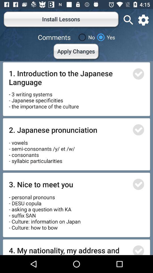 The width and height of the screenshot is (153, 273). Describe the element at coordinates (45, 210) in the screenshot. I see `tap item below 3 nice to icon` at that location.